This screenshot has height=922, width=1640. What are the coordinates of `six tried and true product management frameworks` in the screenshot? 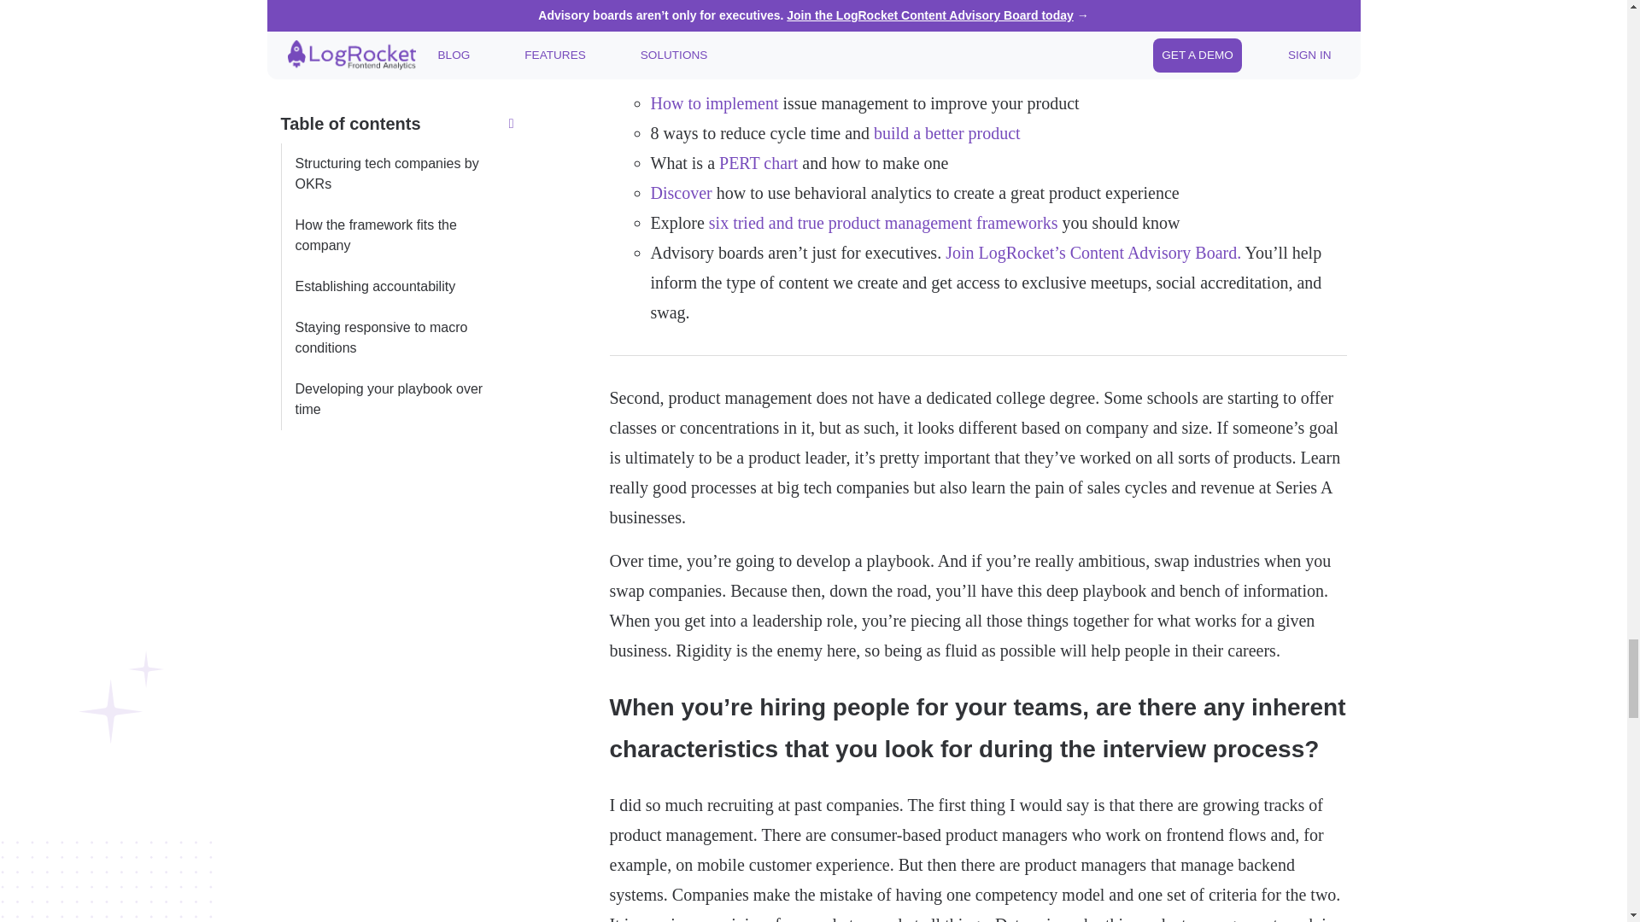 It's located at (883, 222).